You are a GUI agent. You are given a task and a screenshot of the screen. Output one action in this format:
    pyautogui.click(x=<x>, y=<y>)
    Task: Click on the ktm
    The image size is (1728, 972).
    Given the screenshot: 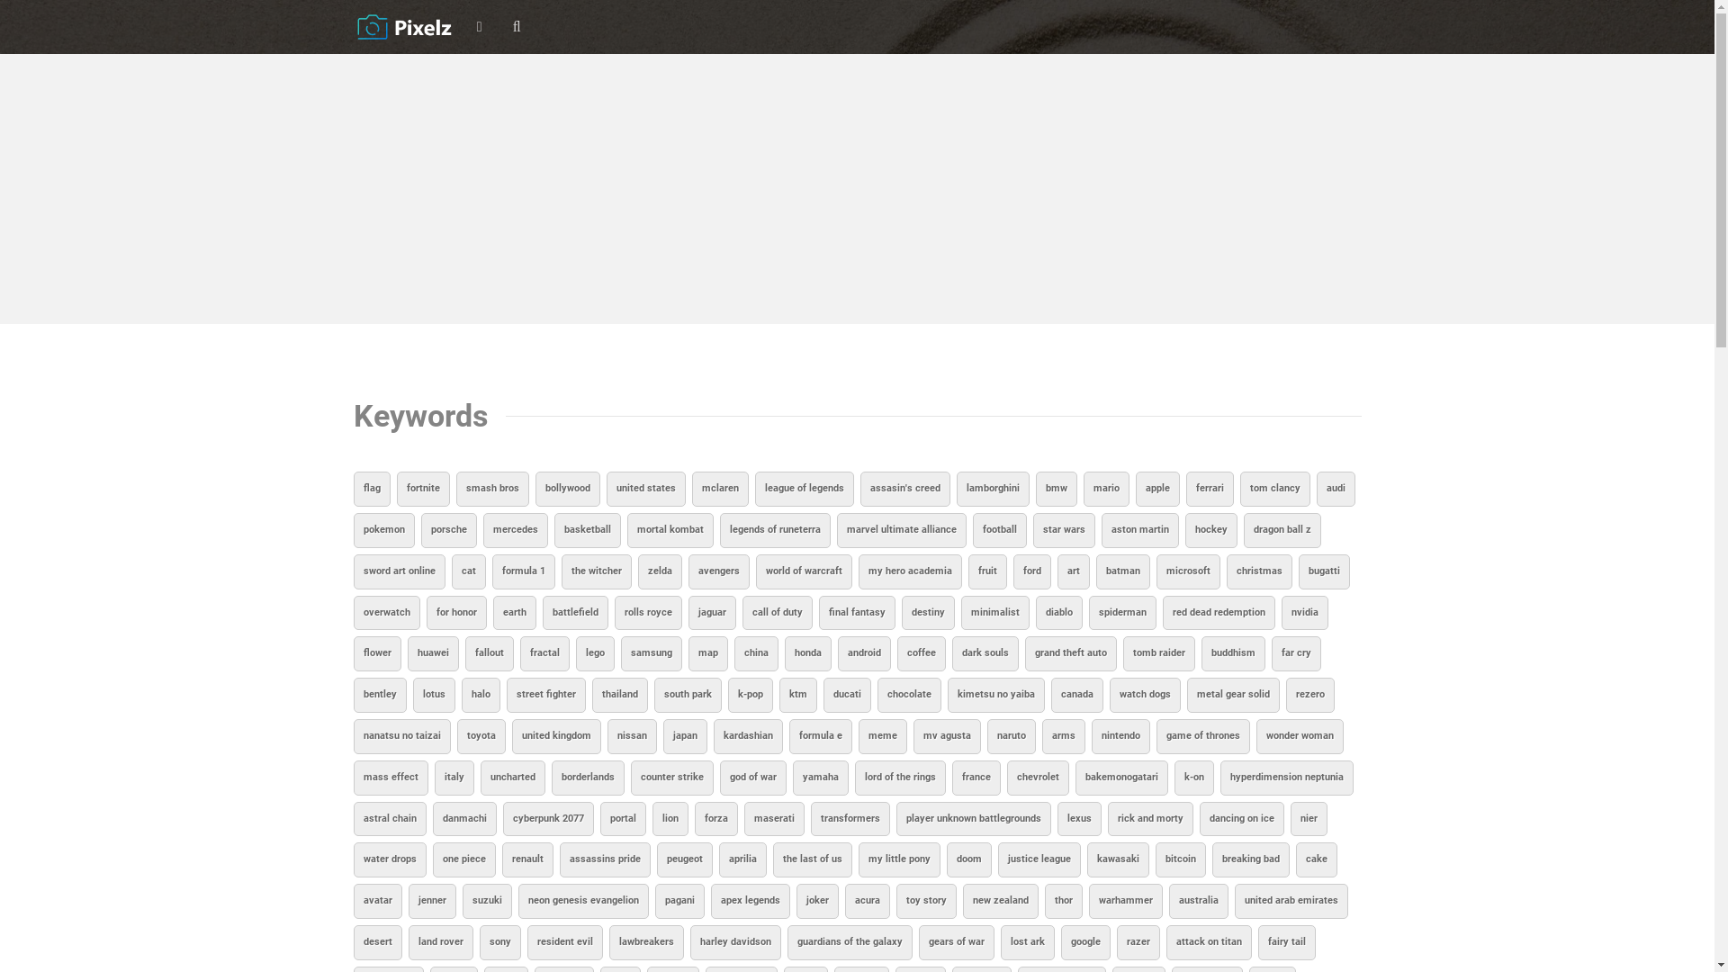 What is the action you would take?
    pyautogui.click(x=798, y=695)
    